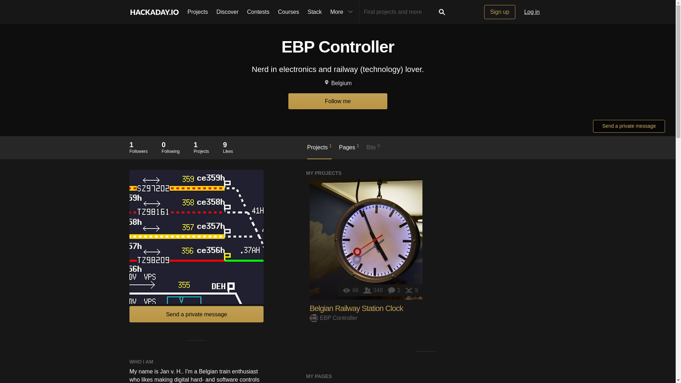 The height and width of the screenshot is (383, 681). I want to click on Likes, so click(338, 101).